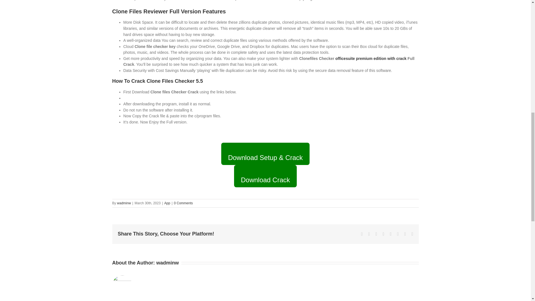 Image resolution: width=535 pixels, height=301 pixels. Describe the element at coordinates (167, 263) in the screenshot. I see `Posts by wadminw` at that location.